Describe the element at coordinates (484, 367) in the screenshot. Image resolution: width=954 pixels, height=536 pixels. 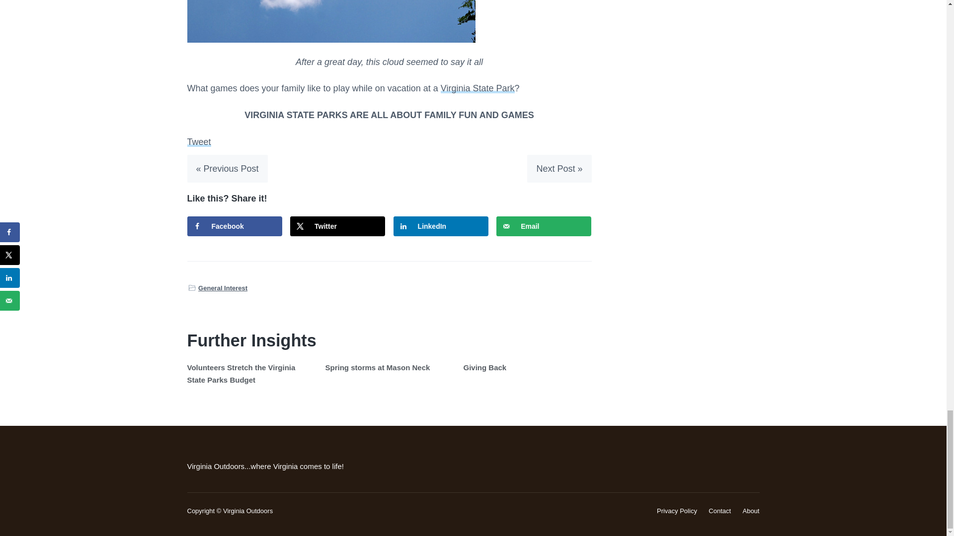
I see `Permanent Link to Giving Back` at that location.